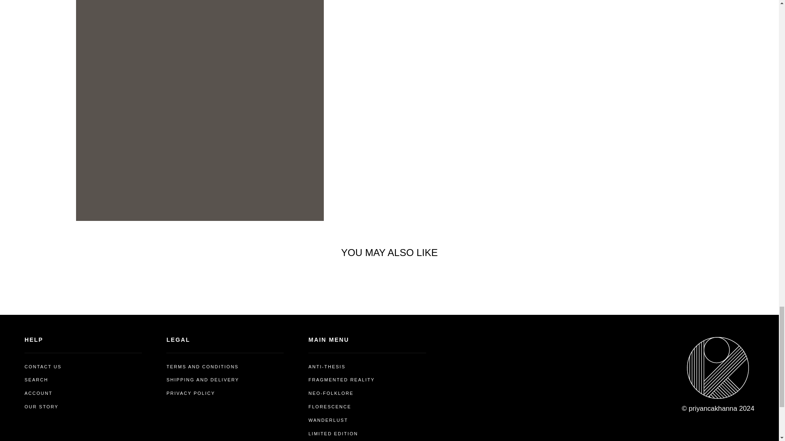  What do you see at coordinates (331, 393) in the screenshot?
I see `NEO-FOLKLORE` at bounding box center [331, 393].